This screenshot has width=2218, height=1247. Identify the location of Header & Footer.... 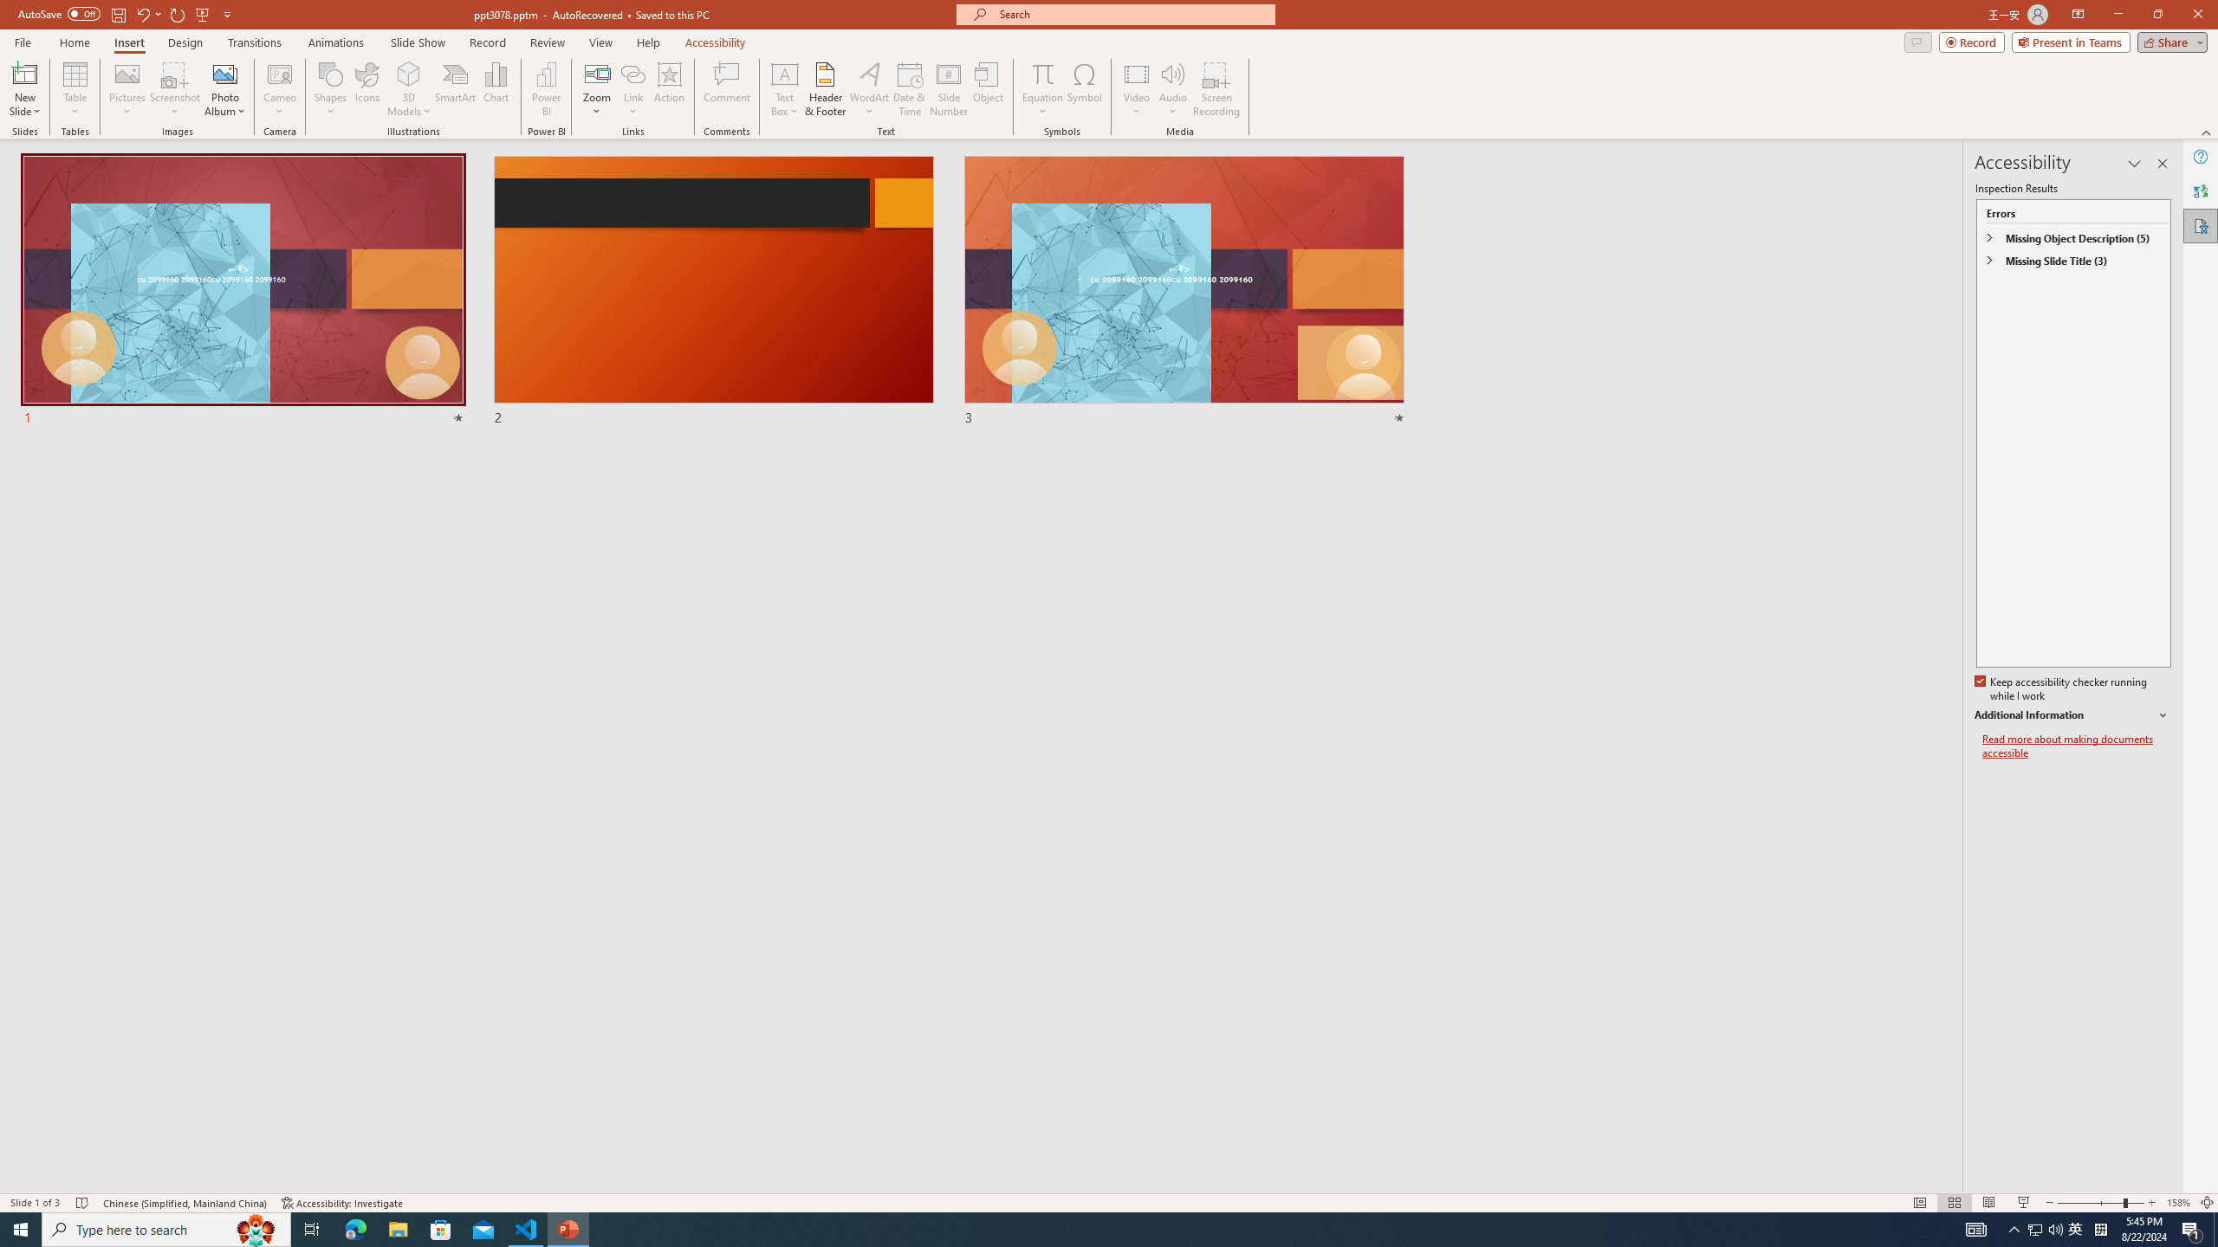
(825, 89).